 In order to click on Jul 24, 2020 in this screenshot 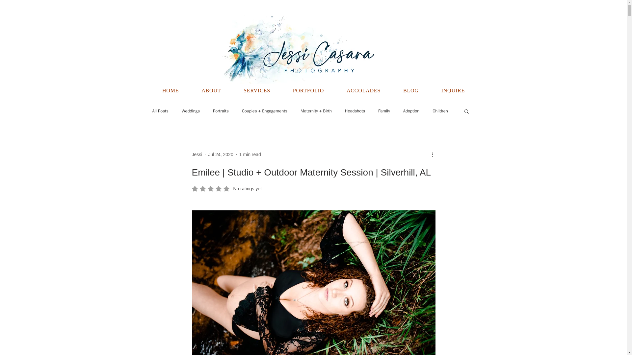, I will do `click(221, 154)`.